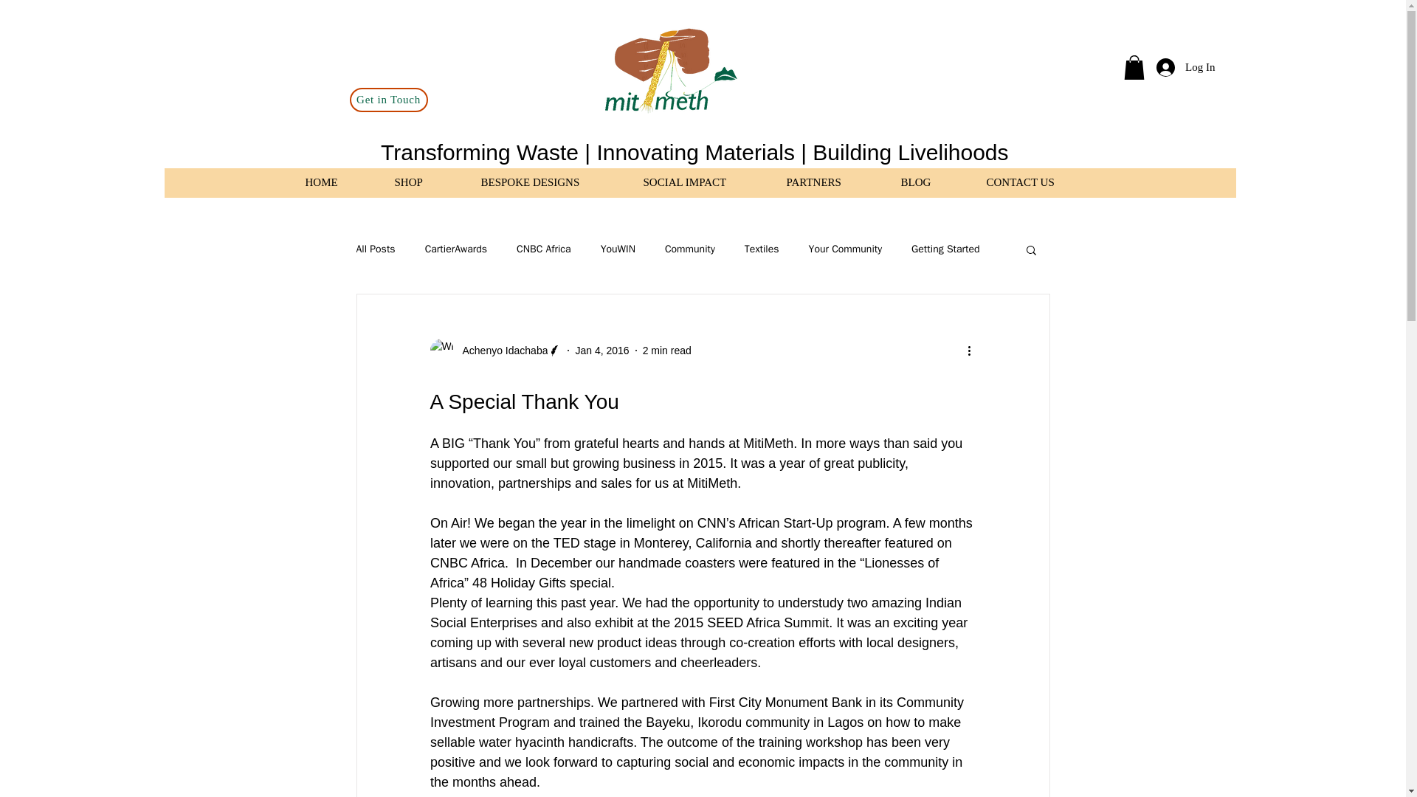 Image resolution: width=1417 pixels, height=797 pixels. What do you see at coordinates (1185, 66) in the screenshot?
I see `Log In` at bounding box center [1185, 66].